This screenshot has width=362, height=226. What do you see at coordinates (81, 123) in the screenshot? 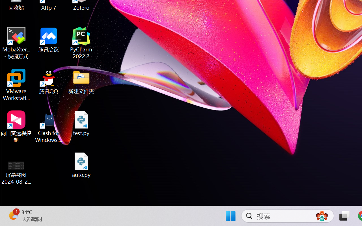
I see `test.py` at bounding box center [81, 123].